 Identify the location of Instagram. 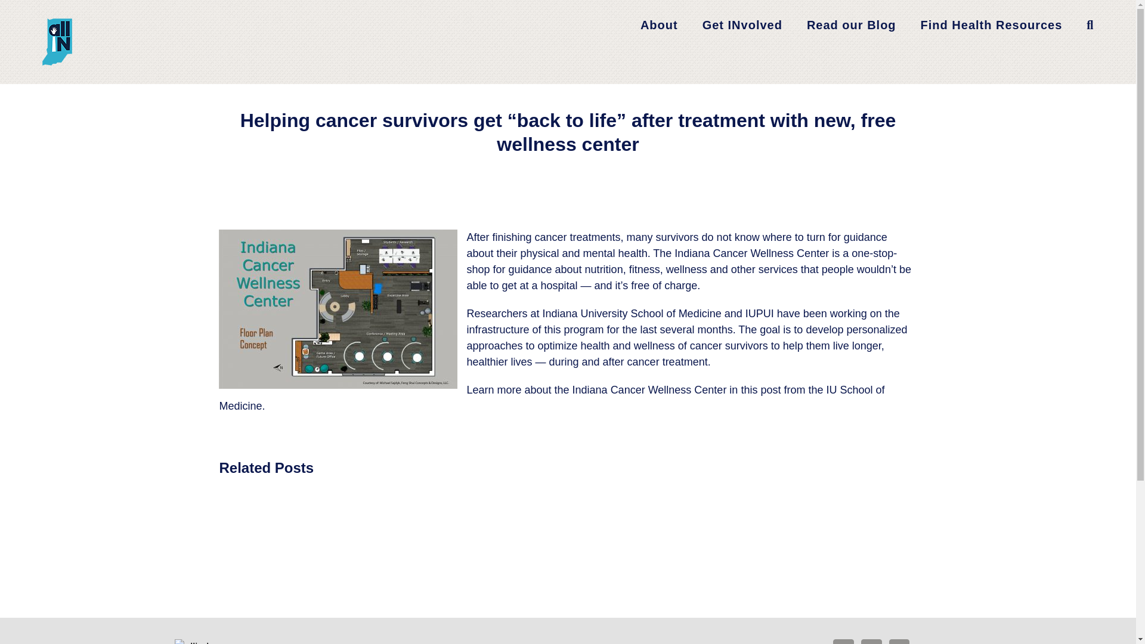
(899, 642).